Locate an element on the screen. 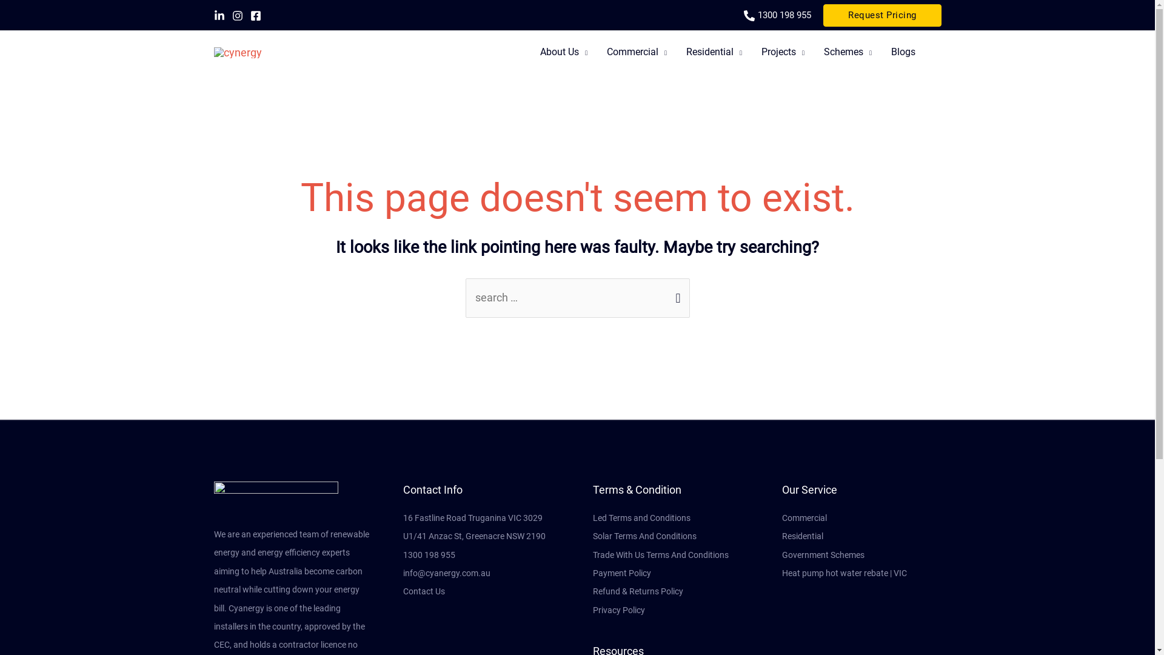 Image resolution: width=1164 pixels, height=655 pixels. Residential is located at coordinates (803, 536).